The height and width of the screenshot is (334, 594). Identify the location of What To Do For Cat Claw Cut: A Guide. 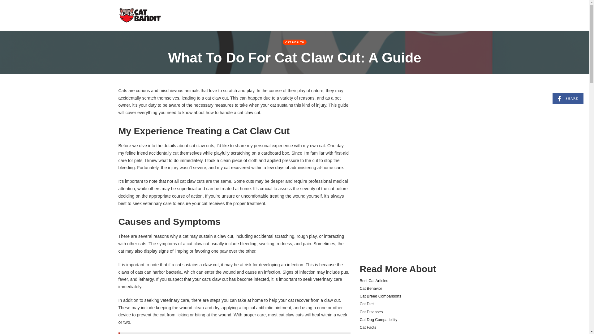
(366, 304).